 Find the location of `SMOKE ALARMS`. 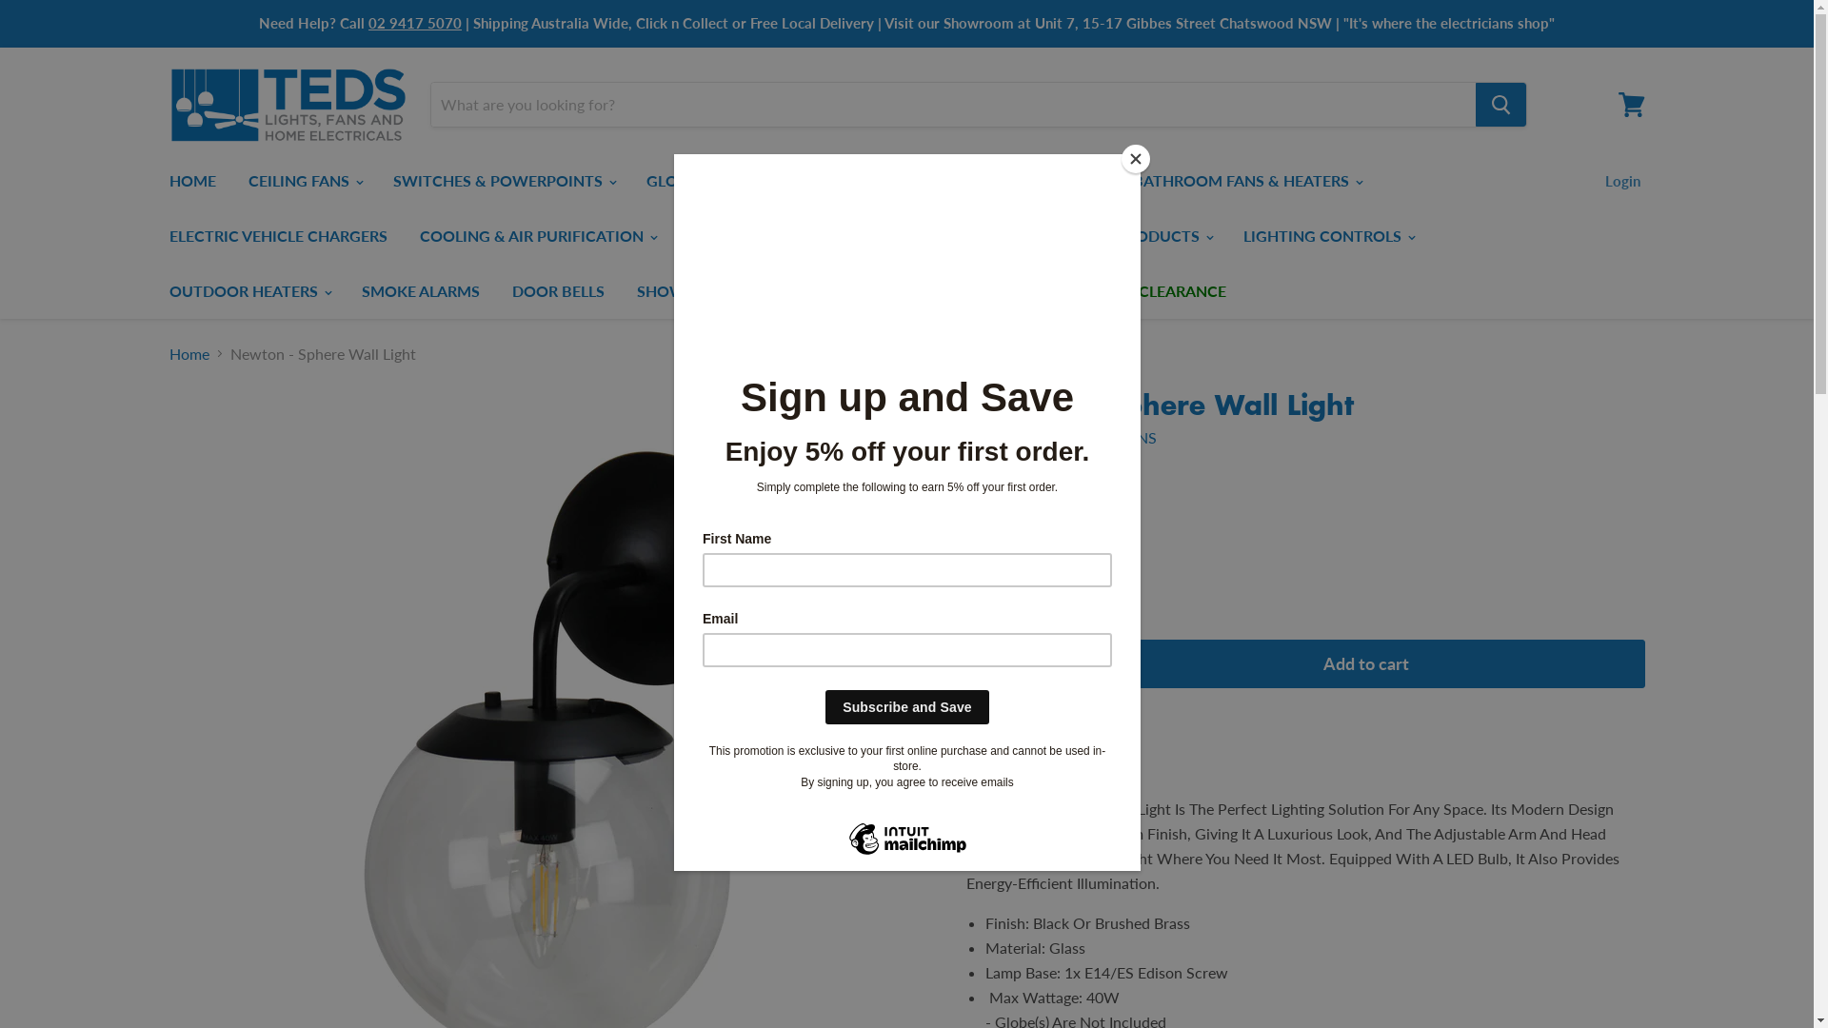

SMOKE ALARMS is located at coordinates (420, 291).